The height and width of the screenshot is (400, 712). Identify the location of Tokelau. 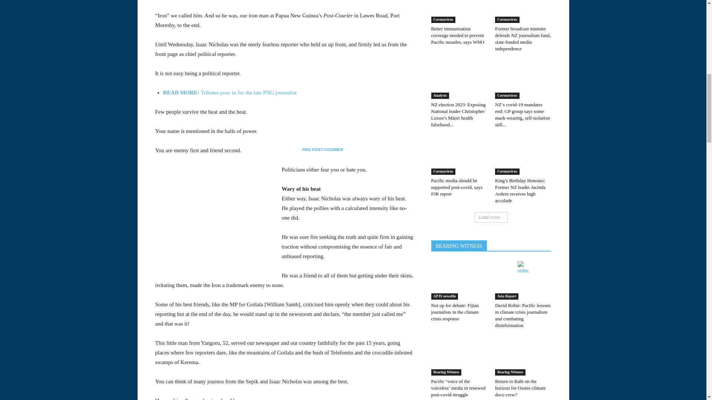
(69, 5).